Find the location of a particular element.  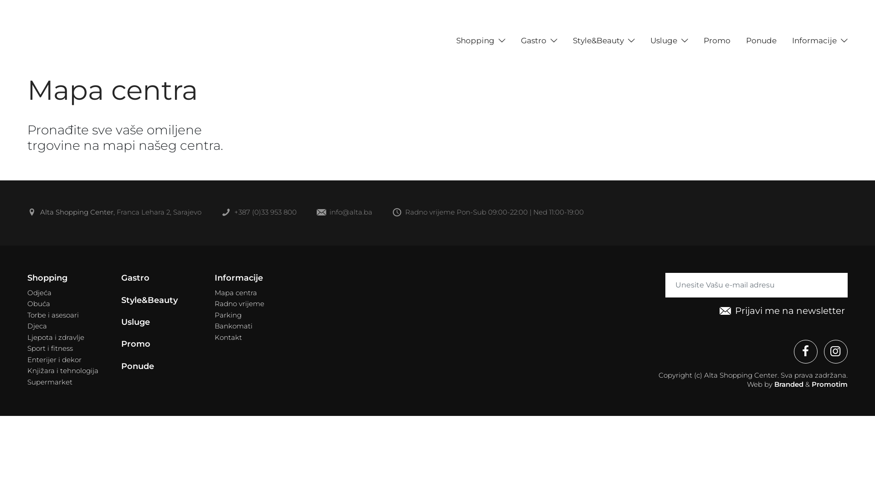

+387 (0)33 953 800 is located at coordinates (259, 213).